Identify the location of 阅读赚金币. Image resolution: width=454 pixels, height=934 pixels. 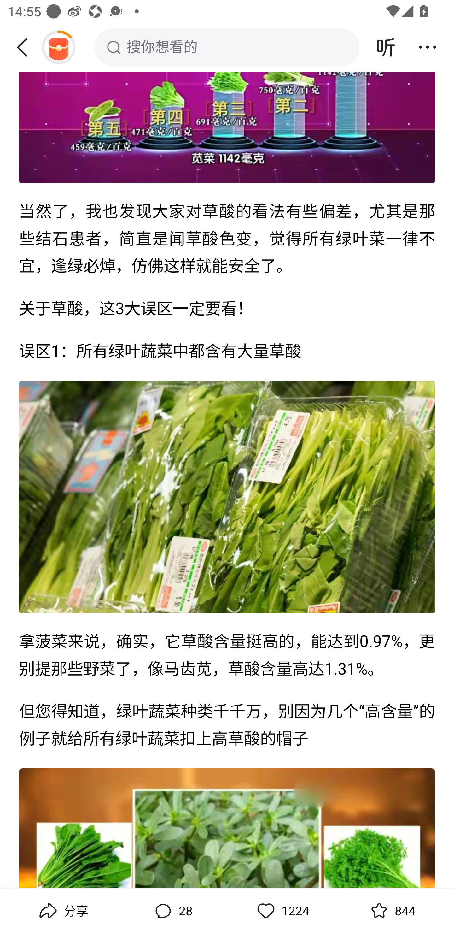
(58, 47).